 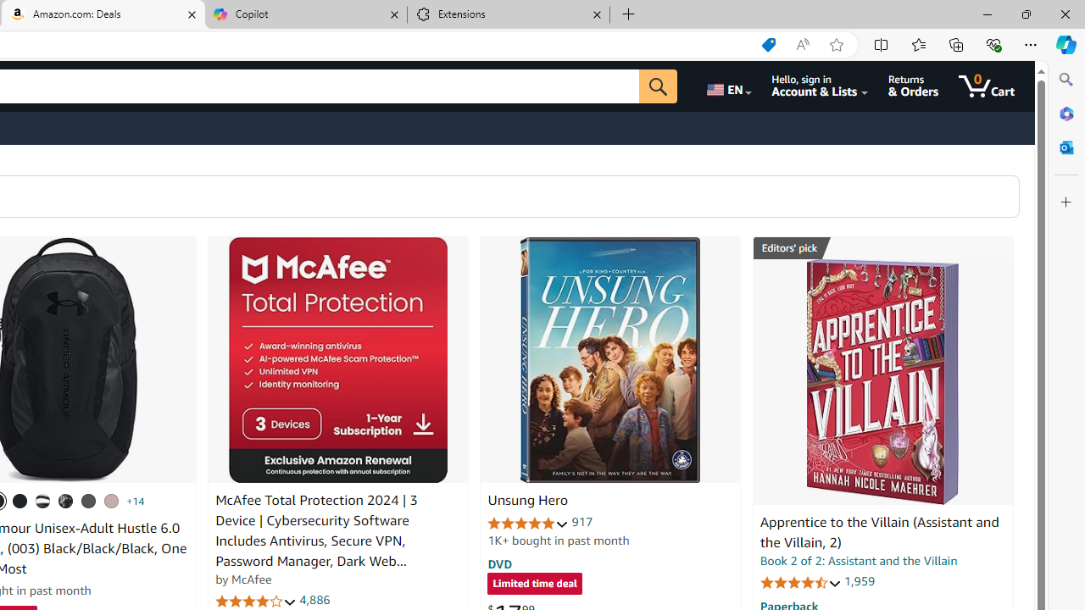 I want to click on (015) Tetra Gray / Tetra Gray / Gray Matter, so click(x=111, y=501).